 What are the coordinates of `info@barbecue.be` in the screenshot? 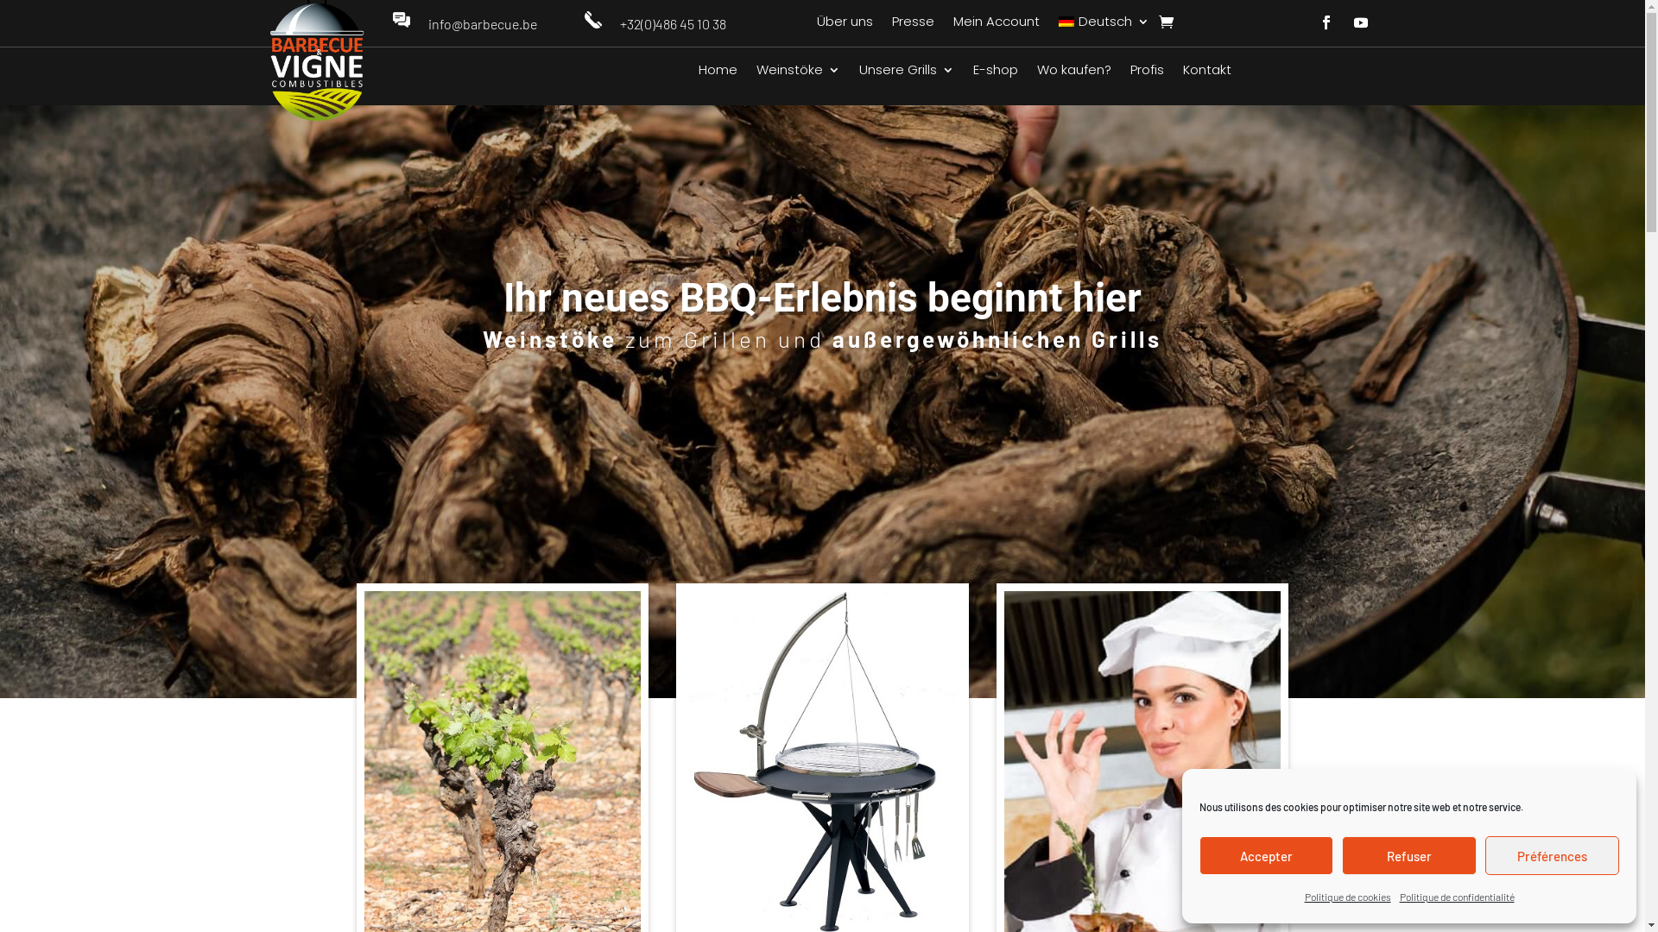 It's located at (483, 24).